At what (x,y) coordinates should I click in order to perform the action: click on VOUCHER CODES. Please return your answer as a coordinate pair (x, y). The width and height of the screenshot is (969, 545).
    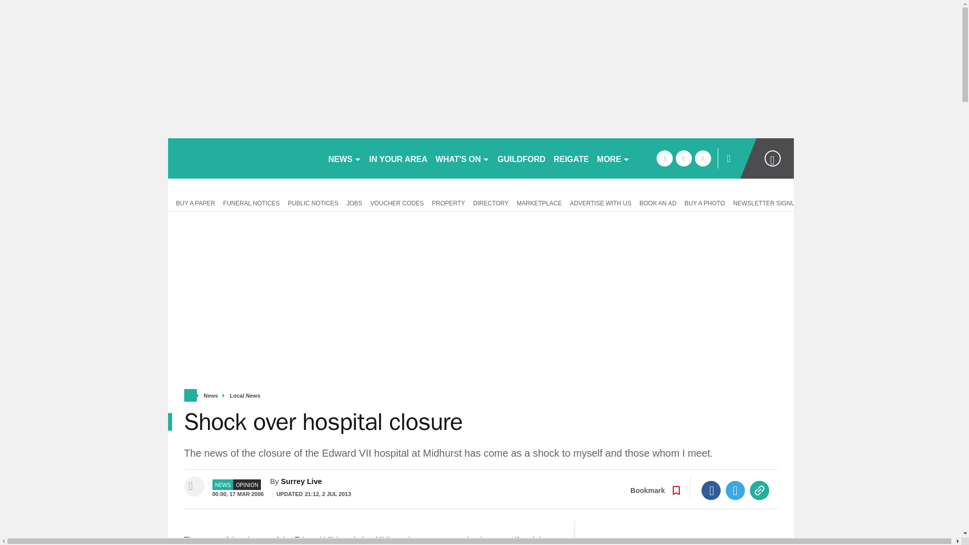
    Looking at the image, I should click on (397, 202).